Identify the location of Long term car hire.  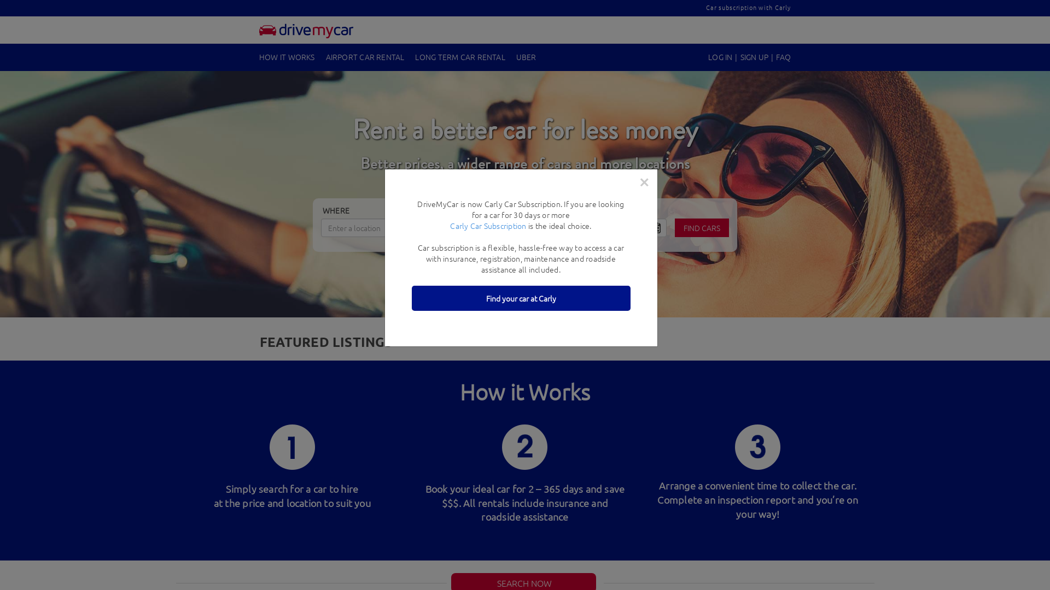
(306, 31).